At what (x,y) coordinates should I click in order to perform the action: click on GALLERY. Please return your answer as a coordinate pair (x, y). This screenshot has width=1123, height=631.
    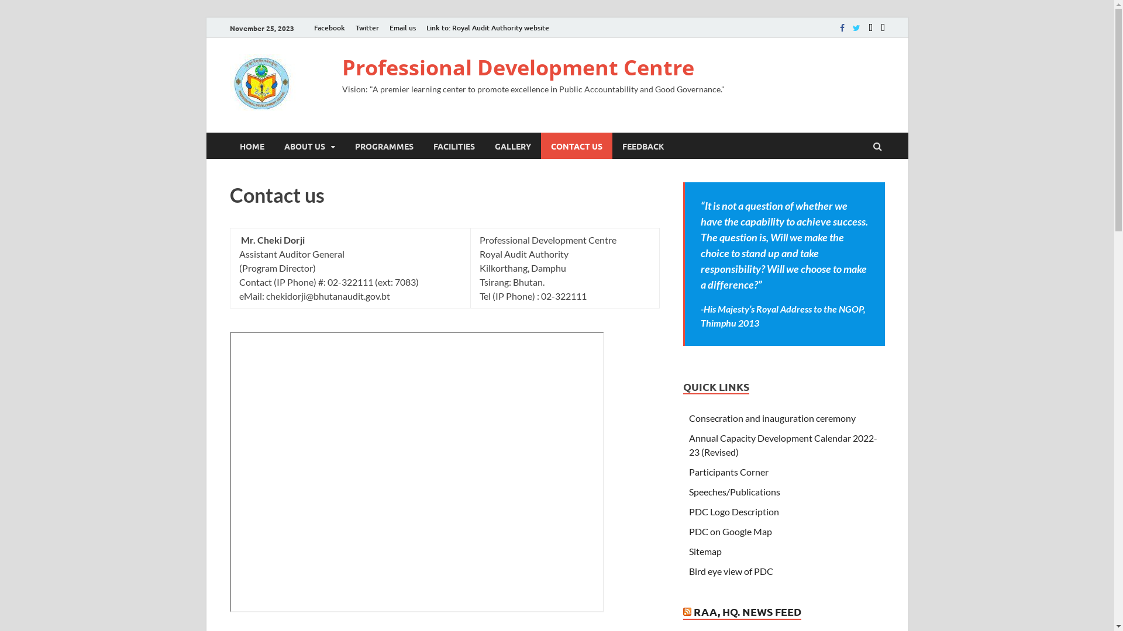
    Looking at the image, I should click on (512, 146).